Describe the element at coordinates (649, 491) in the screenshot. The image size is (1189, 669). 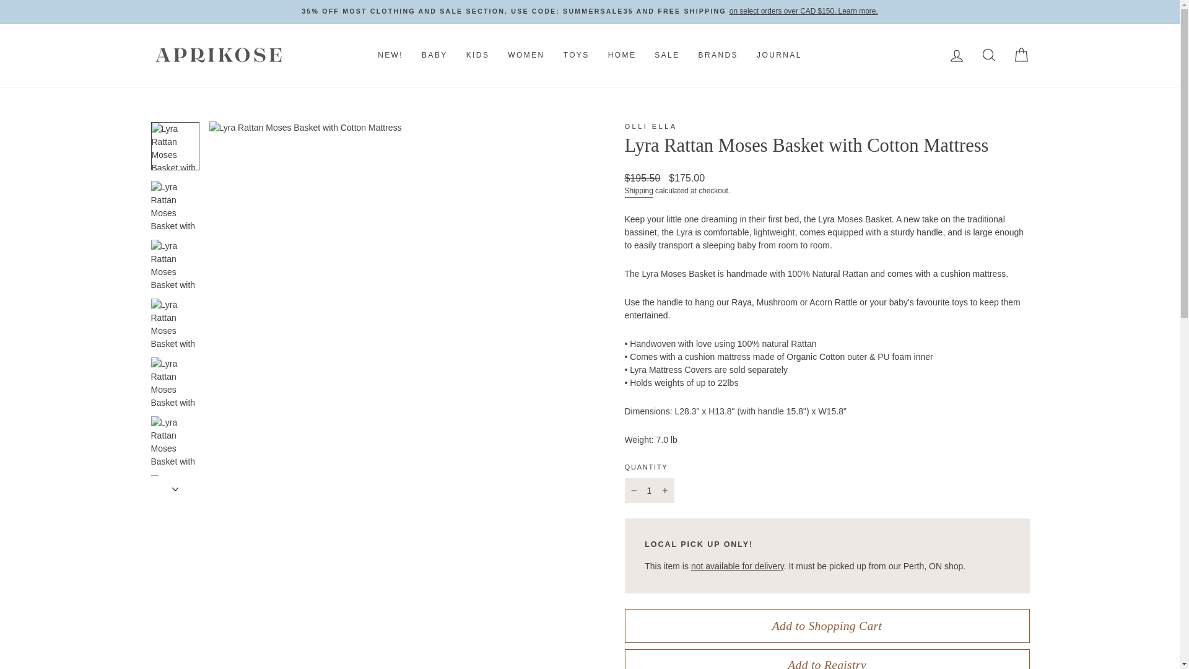
I see `1` at that location.